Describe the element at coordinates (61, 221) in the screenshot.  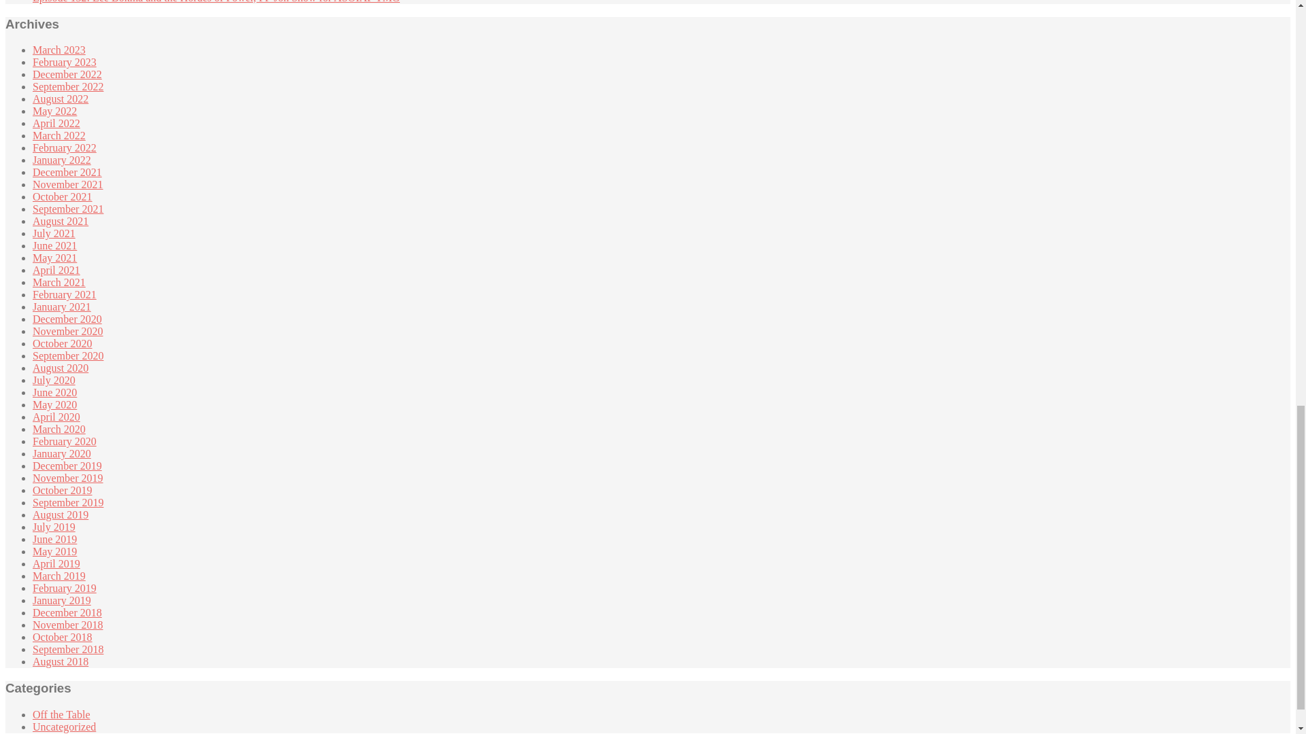
I see `August 2021` at that location.